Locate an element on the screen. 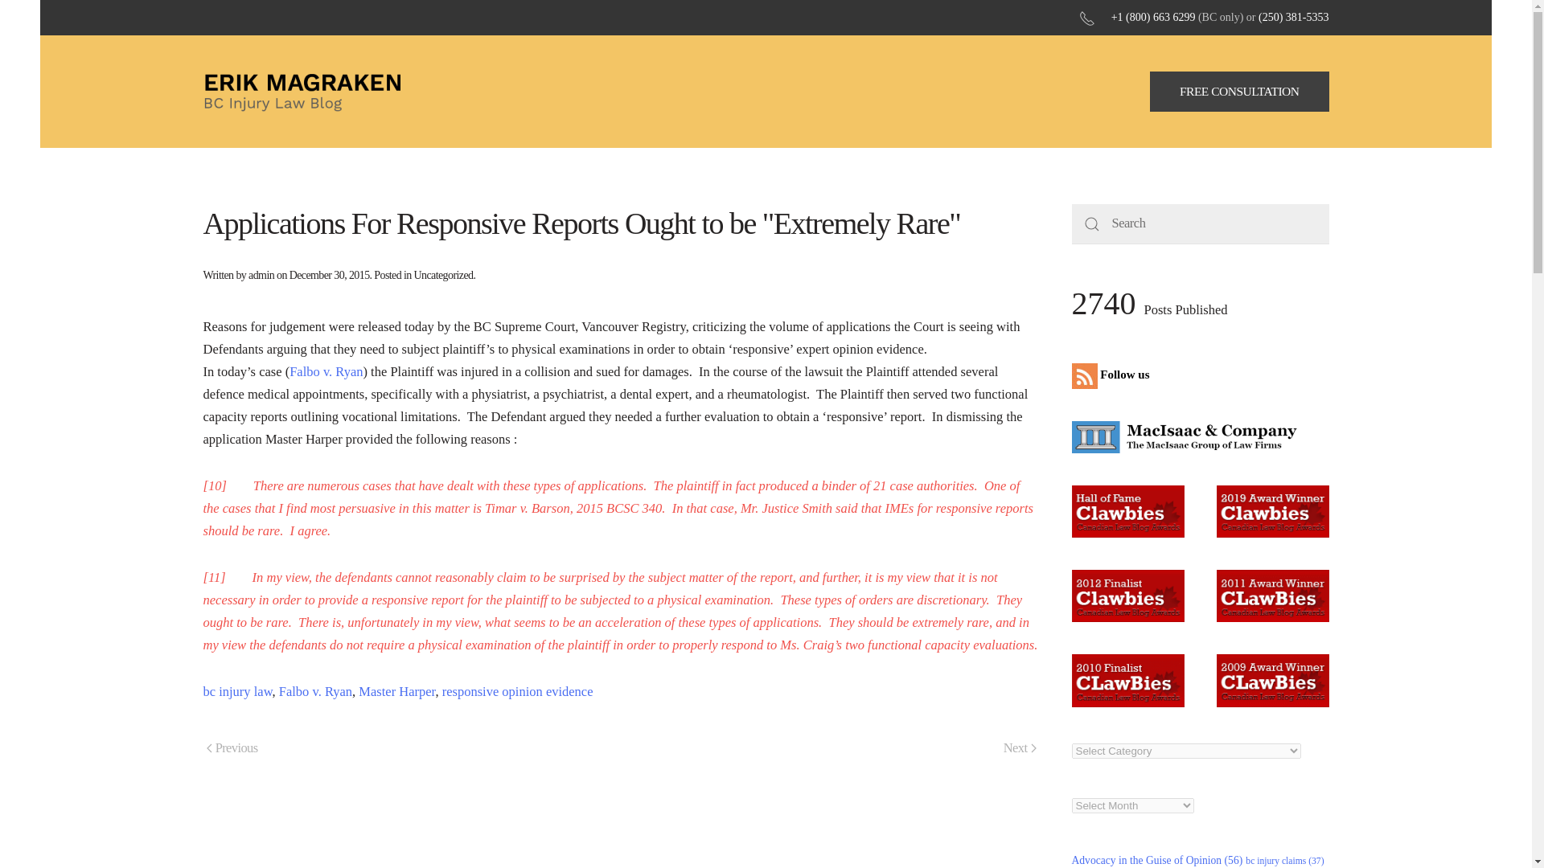 Image resolution: width=1544 pixels, height=868 pixels. Falbo v. Ryan is located at coordinates (315, 691).